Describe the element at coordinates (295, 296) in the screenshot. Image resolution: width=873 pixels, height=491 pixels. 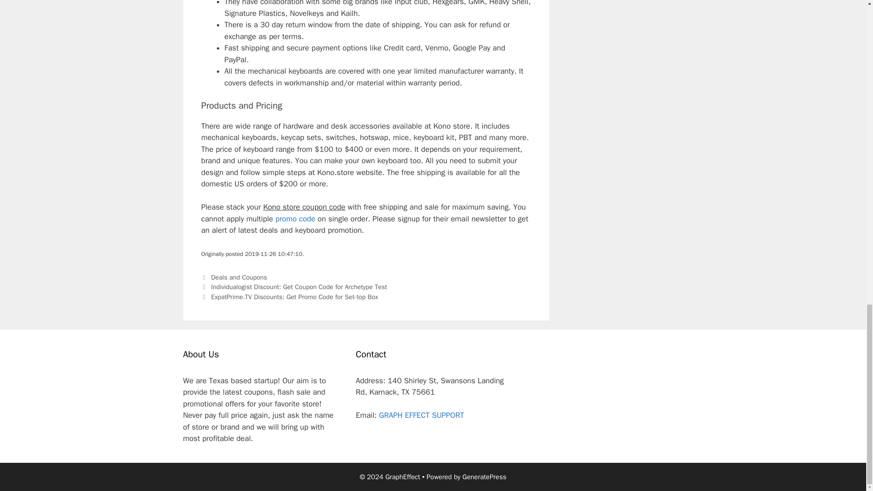
I see `ExpatPrime.TV Discounts: Get Promo Code for Set-top Box` at that location.